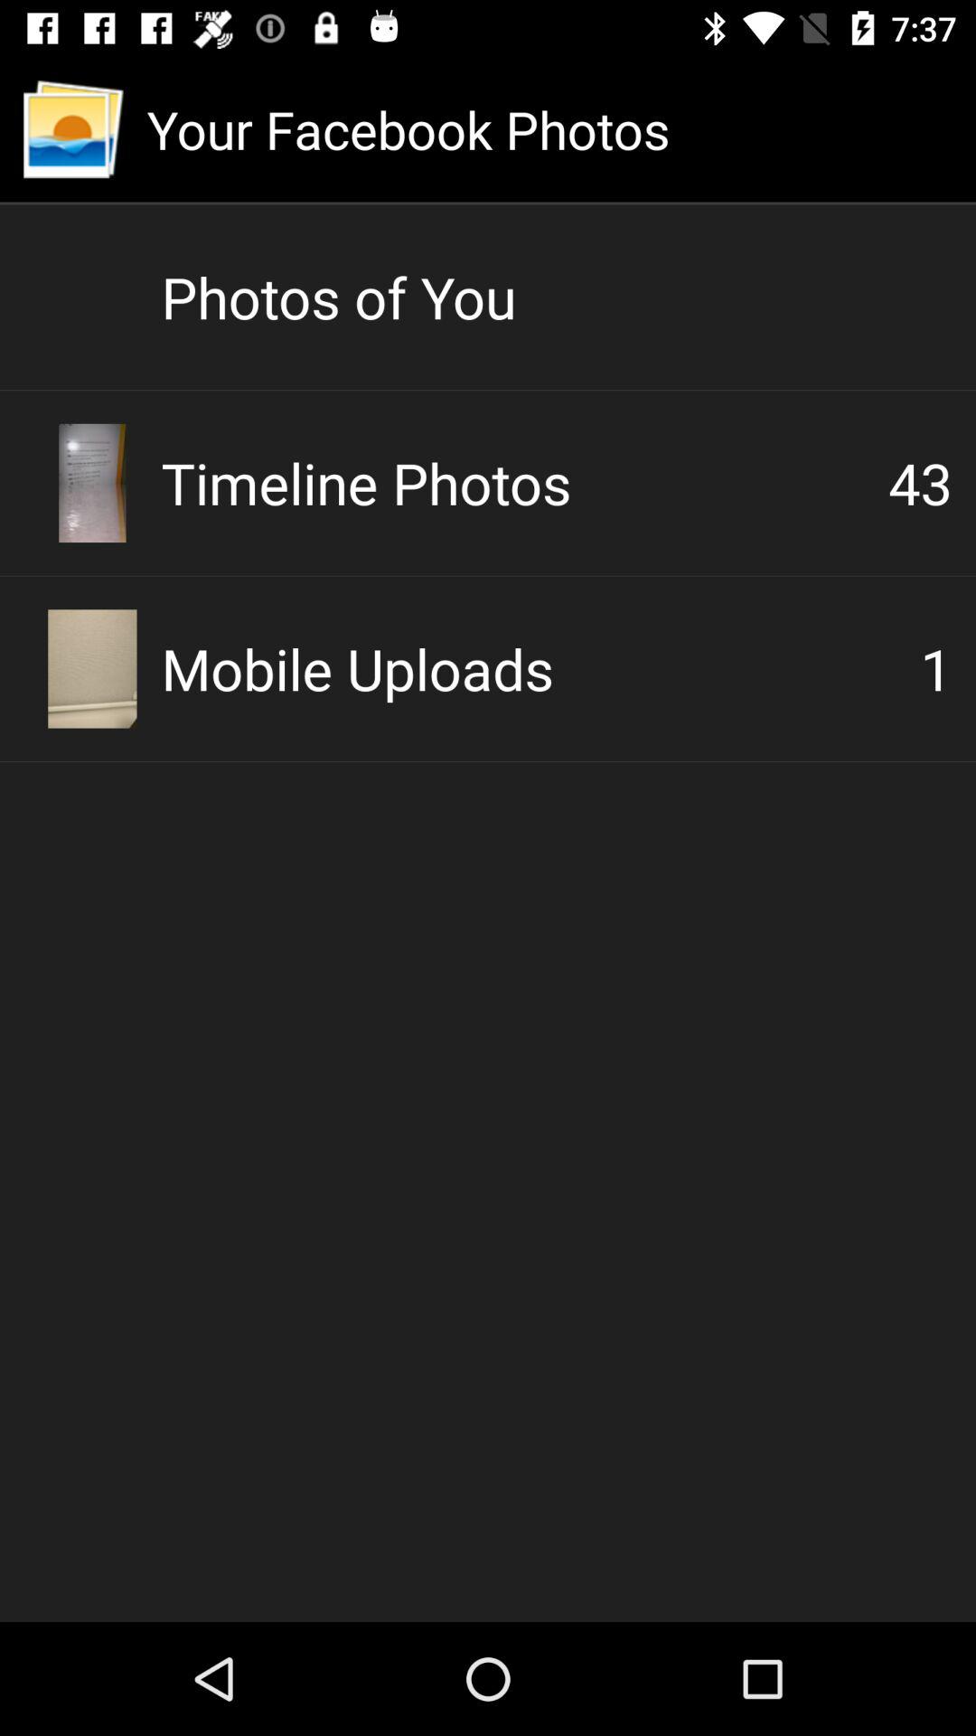 Image resolution: width=976 pixels, height=1736 pixels. I want to click on swipe to the 43 item, so click(920, 483).